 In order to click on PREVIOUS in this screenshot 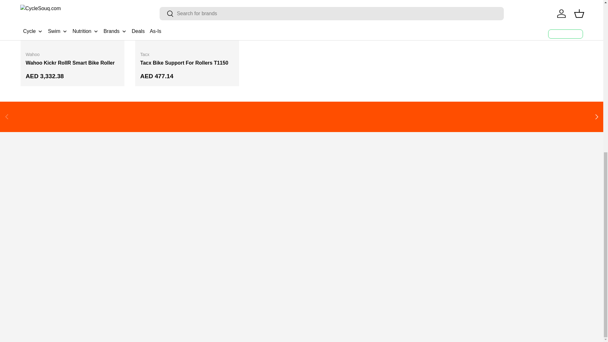, I will do `click(7, 117)`.